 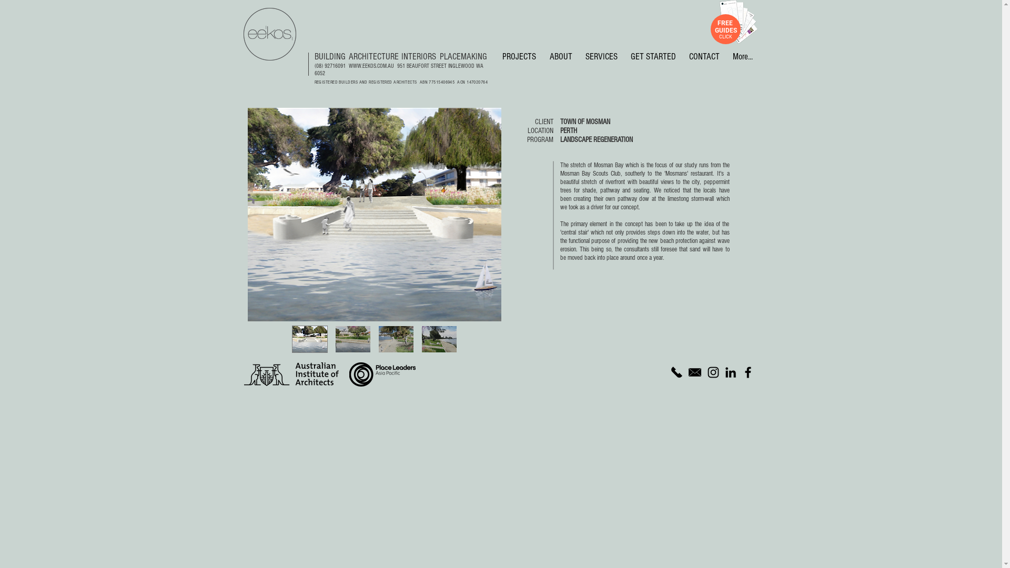 I want to click on EEKOS FREE DOWNLOADS.png, so click(x=739, y=22).